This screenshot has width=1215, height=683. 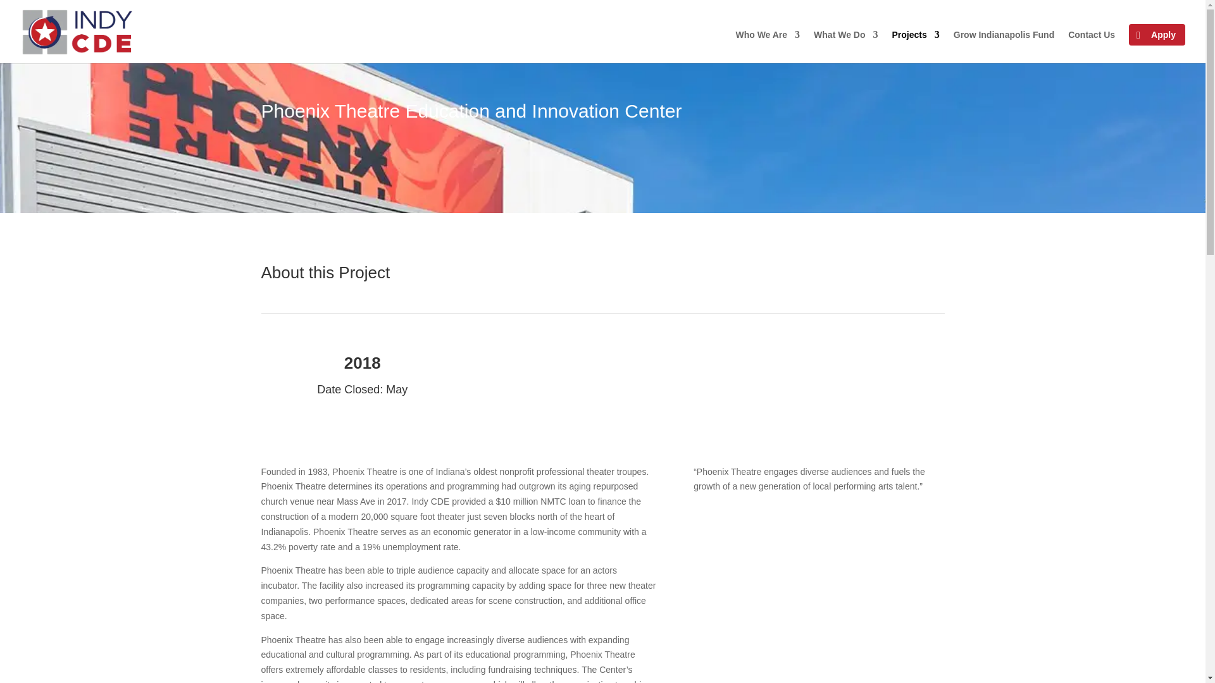 I want to click on Apply, so click(x=1157, y=34).